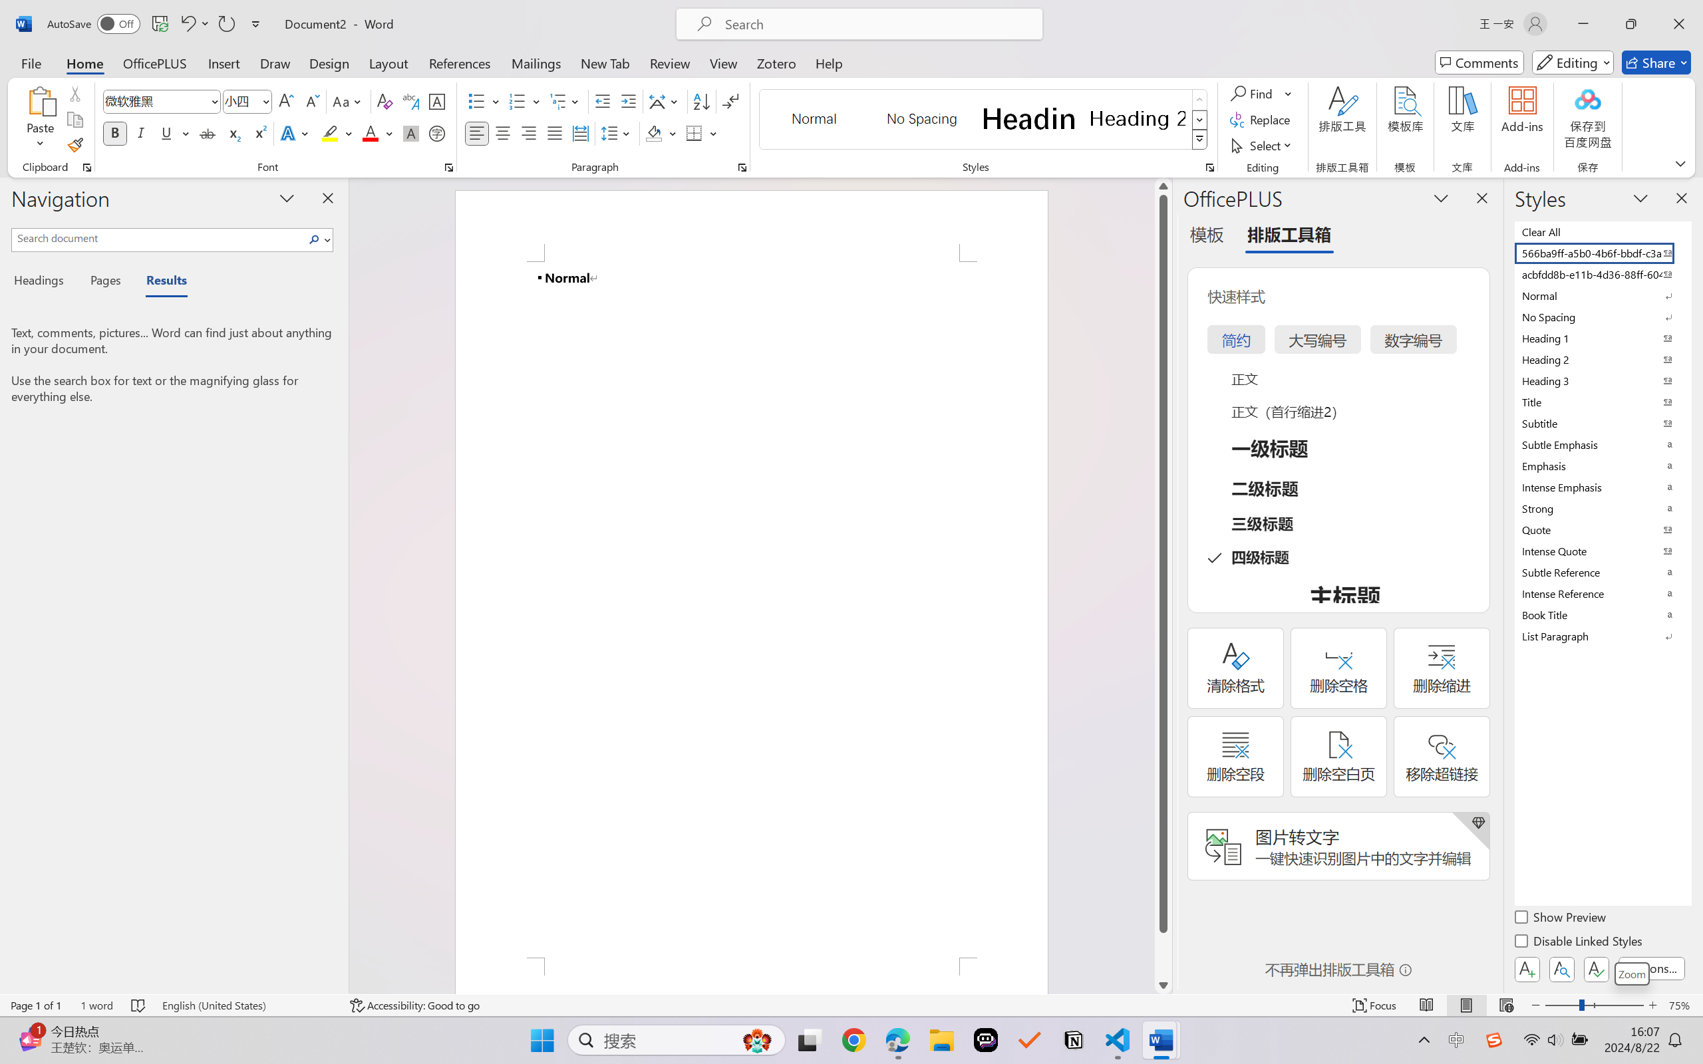 This screenshot has width=1703, height=1064. I want to click on Paste, so click(41, 100).